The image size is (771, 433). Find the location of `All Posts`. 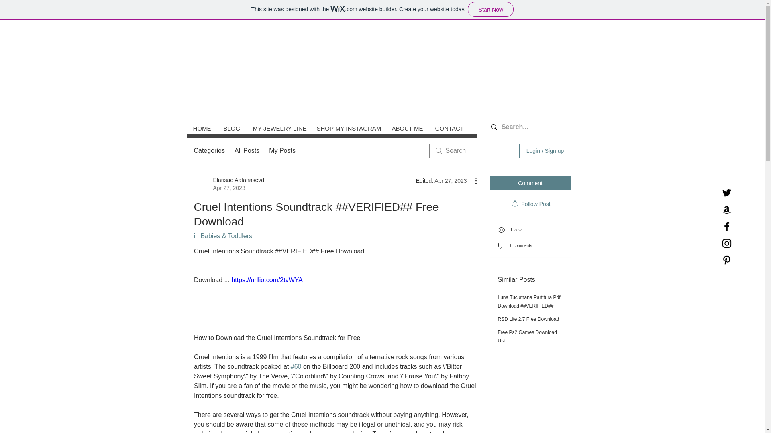

All Posts is located at coordinates (247, 150).